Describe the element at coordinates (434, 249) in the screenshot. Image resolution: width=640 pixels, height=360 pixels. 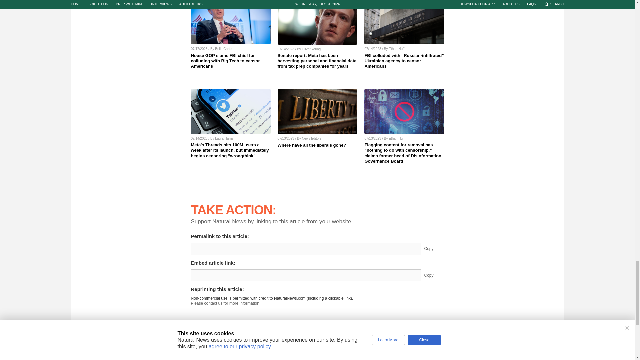
I see `Copy Permalink` at that location.